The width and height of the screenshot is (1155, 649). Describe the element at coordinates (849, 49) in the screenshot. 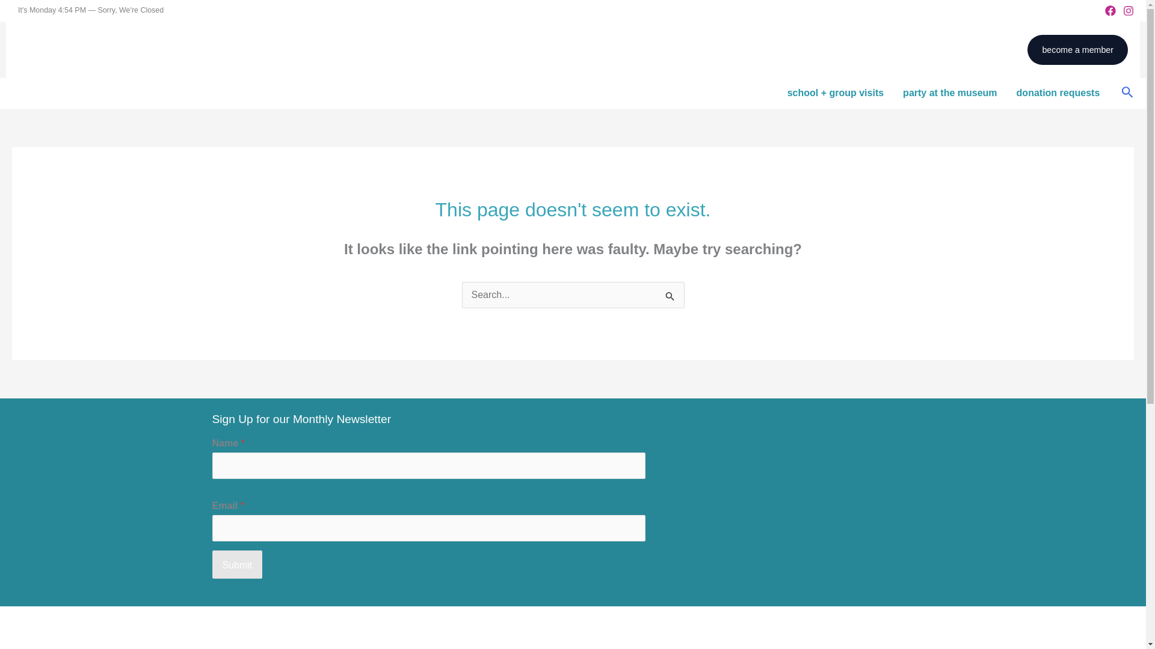

I see `join` at that location.